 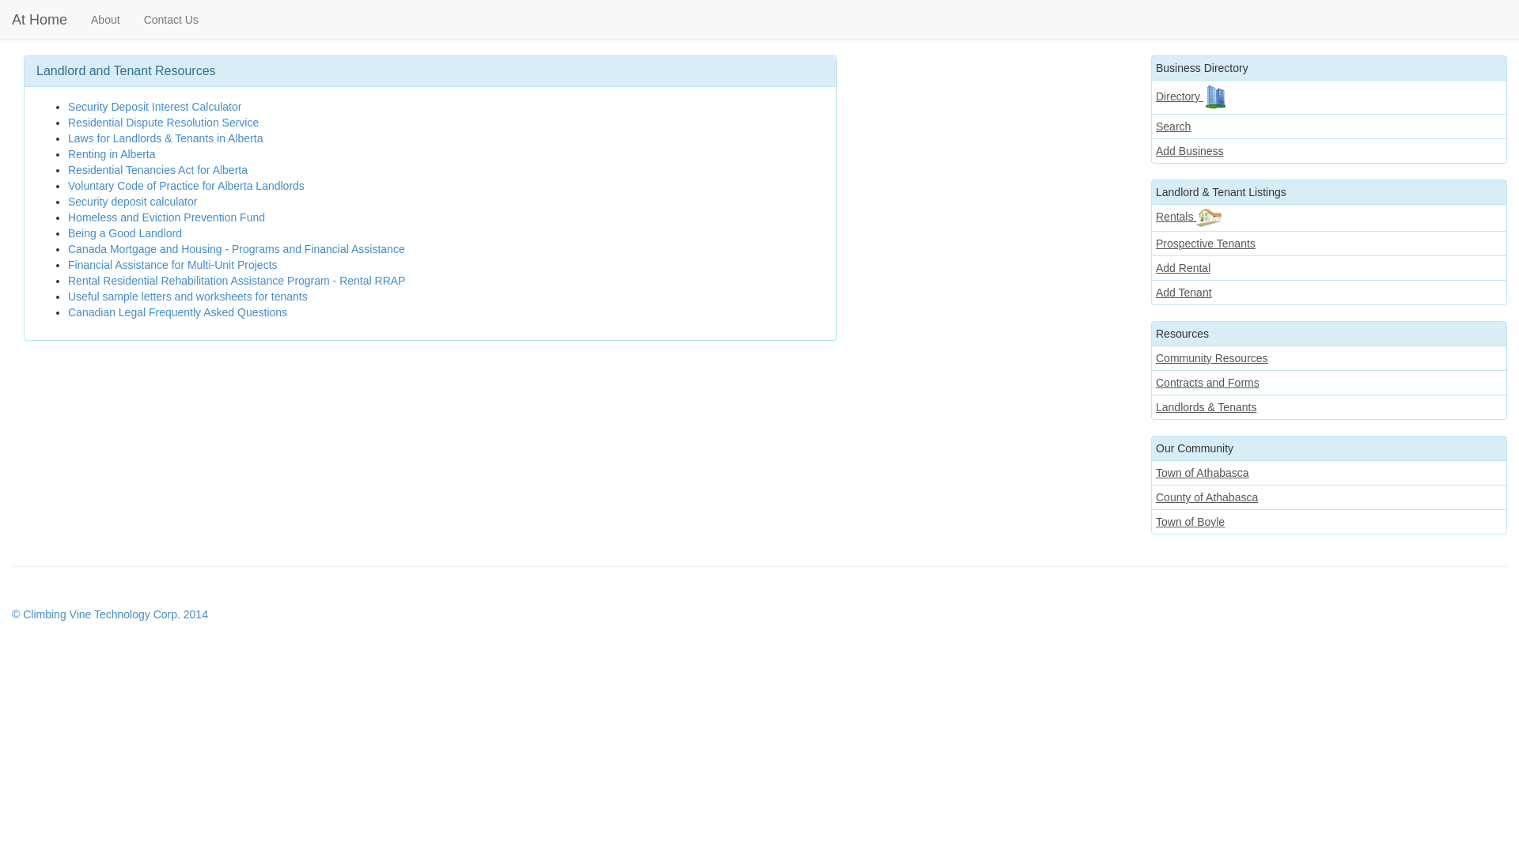 I want to click on About, so click(x=106, y=20).